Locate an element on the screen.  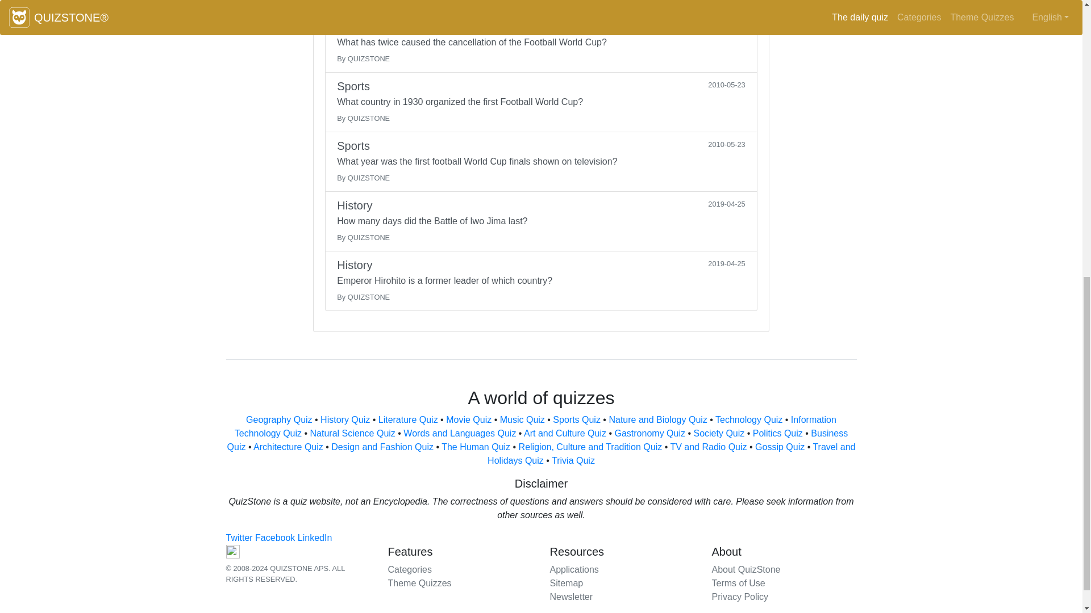
Geography Quiz is located at coordinates (279, 420).